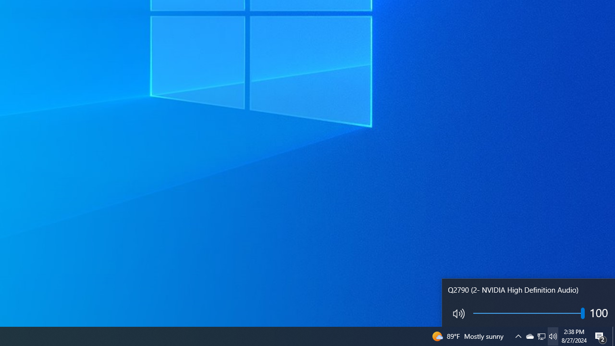 This screenshot has width=615, height=346. What do you see at coordinates (529, 315) in the screenshot?
I see `Volume` at bounding box center [529, 315].